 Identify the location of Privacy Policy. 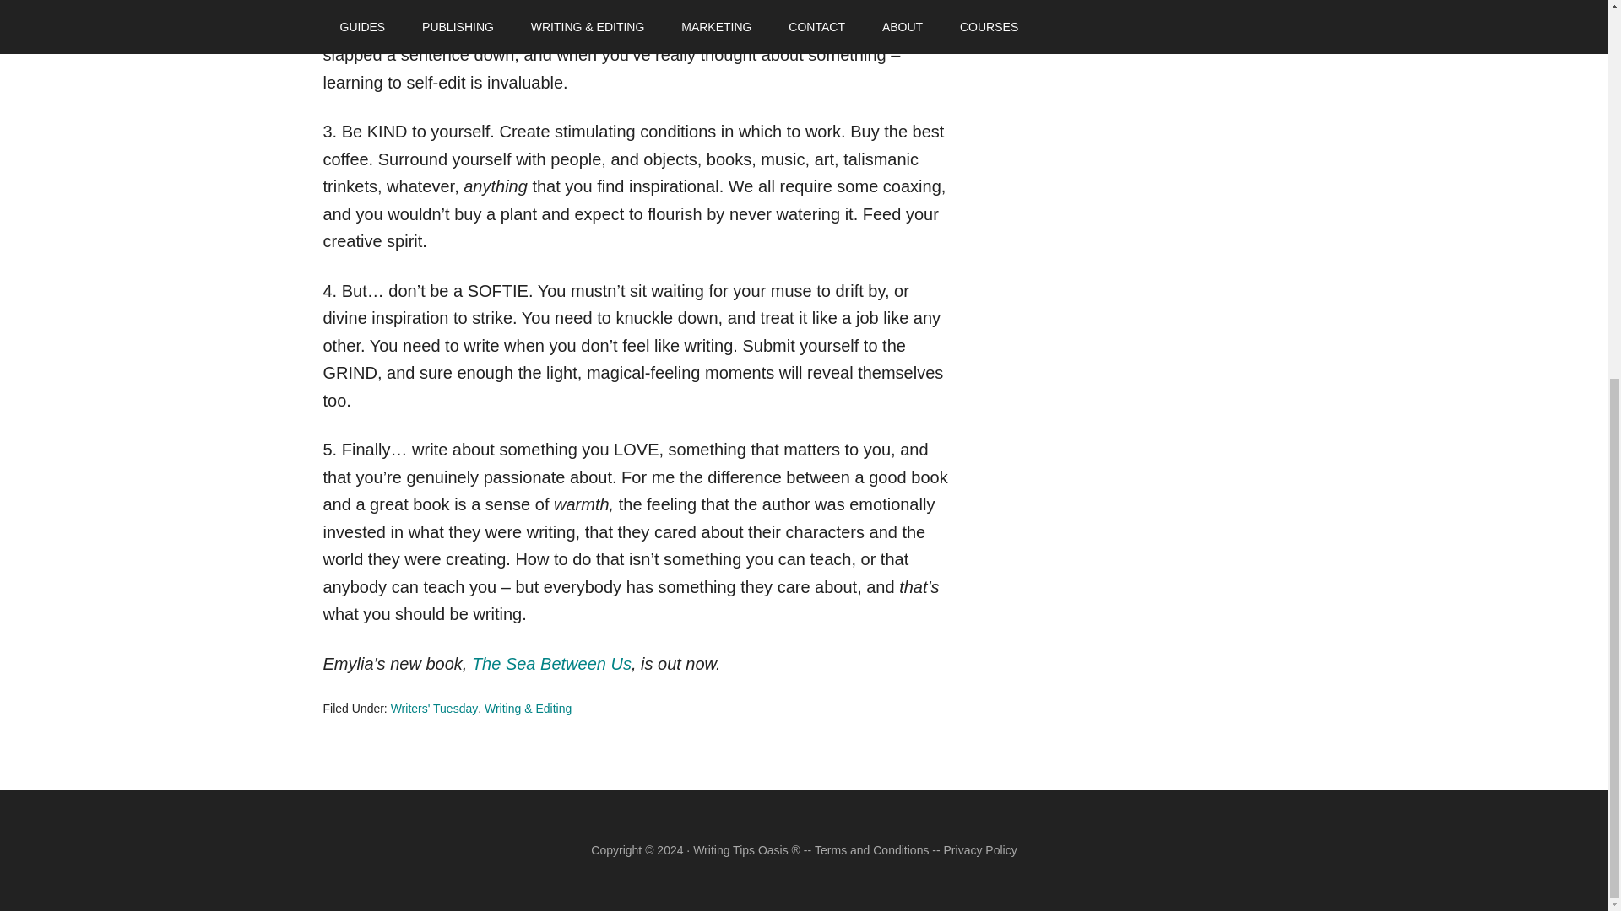
(980, 850).